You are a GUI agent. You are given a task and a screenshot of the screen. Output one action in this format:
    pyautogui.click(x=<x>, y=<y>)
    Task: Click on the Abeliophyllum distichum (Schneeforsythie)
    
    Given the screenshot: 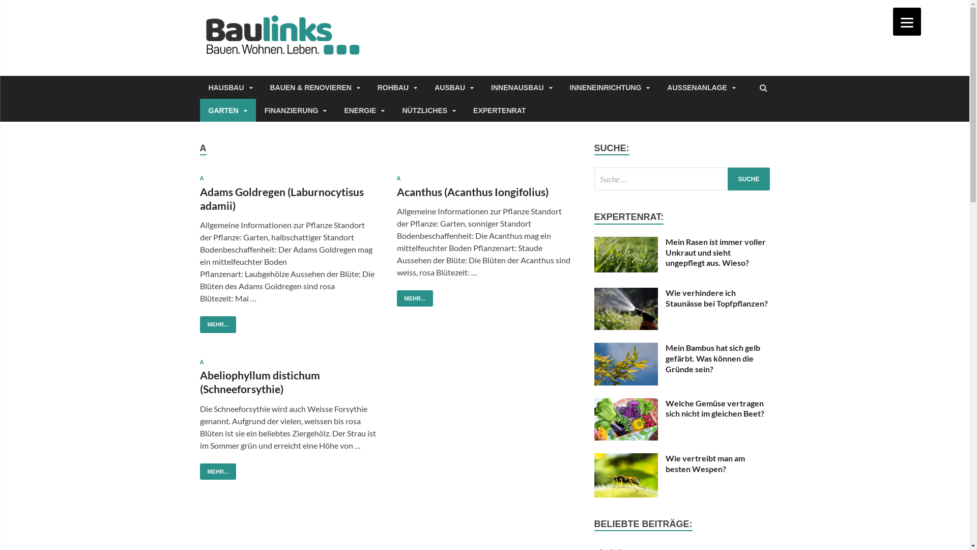 What is the action you would take?
    pyautogui.click(x=260, y=382)
    